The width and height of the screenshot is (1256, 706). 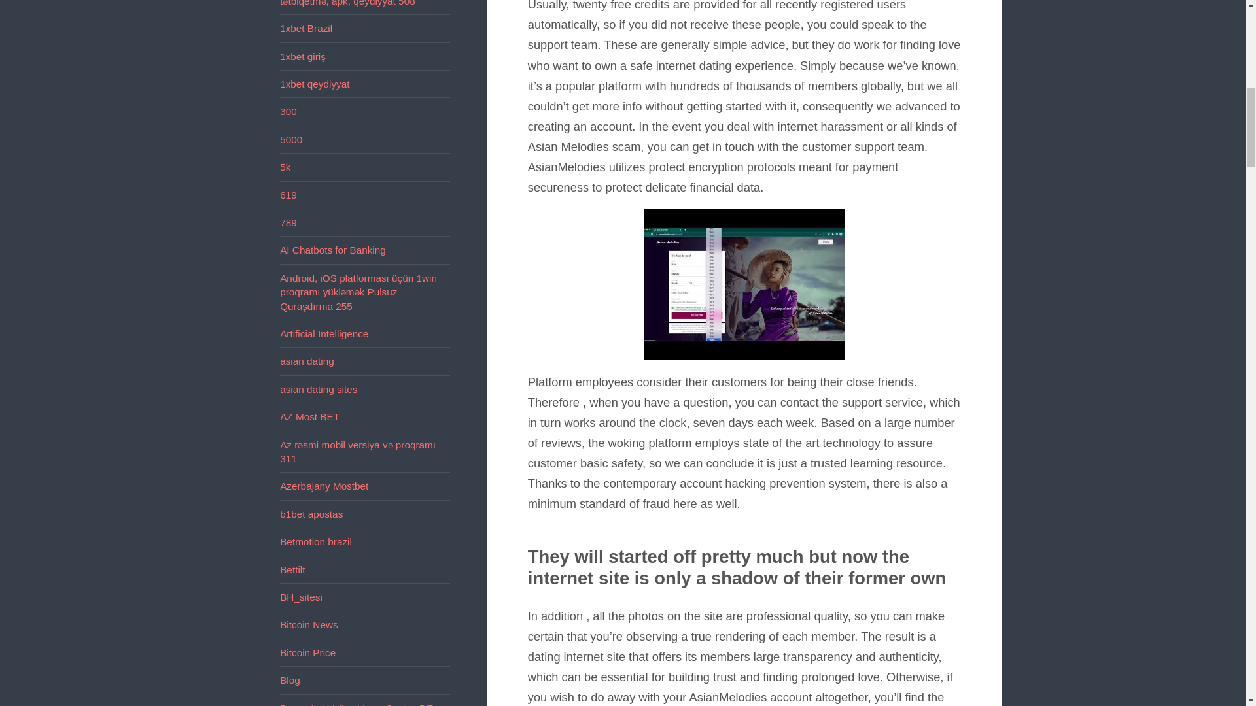 What do you see at coordinates (311, 514) in the screenshot?
I see `b1bet apostas` at bounding box center [311, 514].